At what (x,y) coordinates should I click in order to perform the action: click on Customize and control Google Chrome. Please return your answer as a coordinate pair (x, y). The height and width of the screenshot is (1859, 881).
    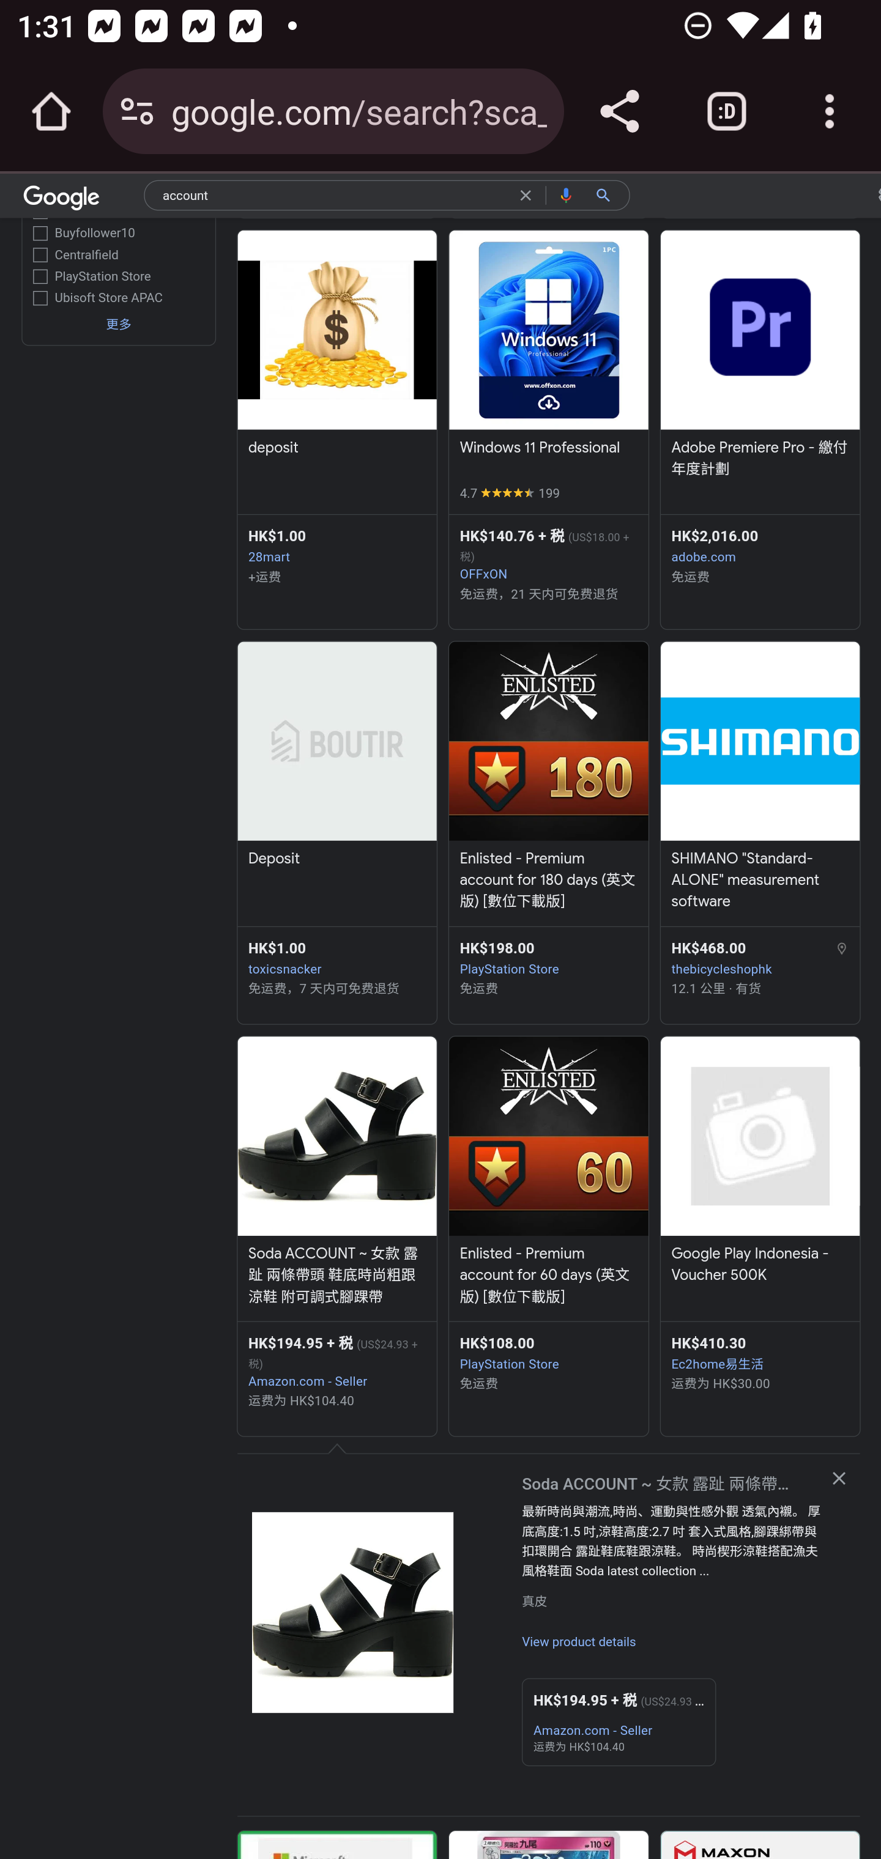
    Looking at the image, I should click on (830, 111).